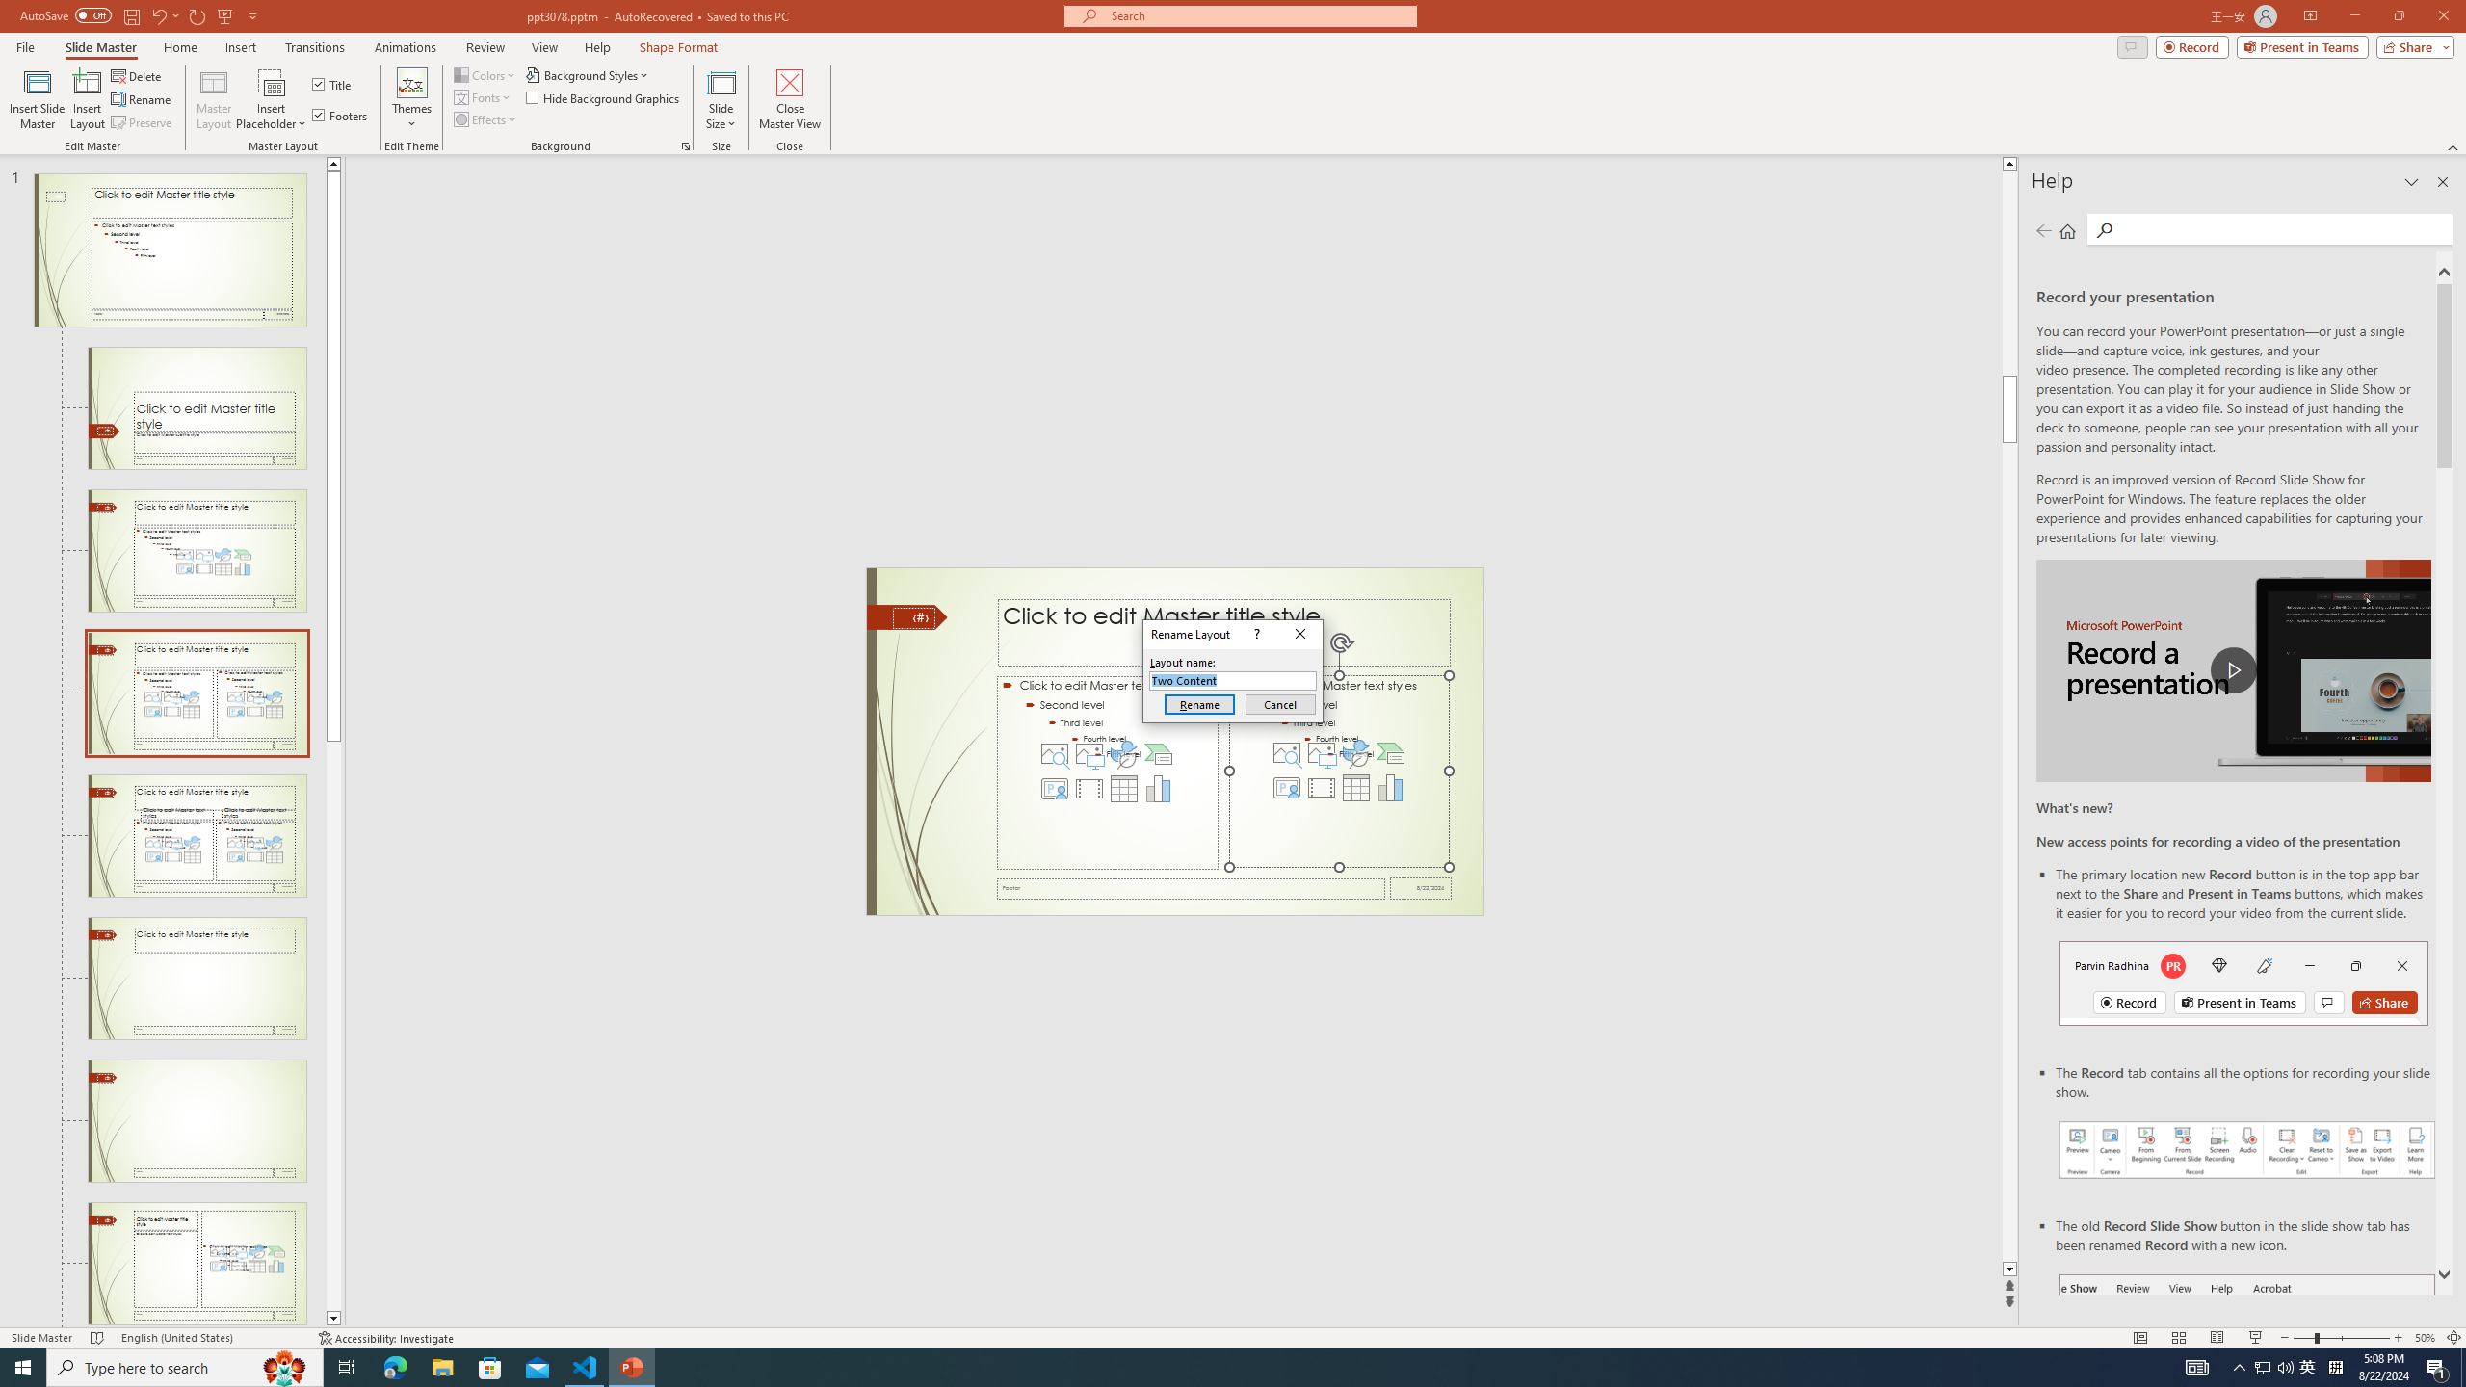 The image size is (2466, 1387). Describe the element at coordinates (271, 31) in the screenshot. I see `Undo <ApplyStyleToDoc>b__0` at that location.